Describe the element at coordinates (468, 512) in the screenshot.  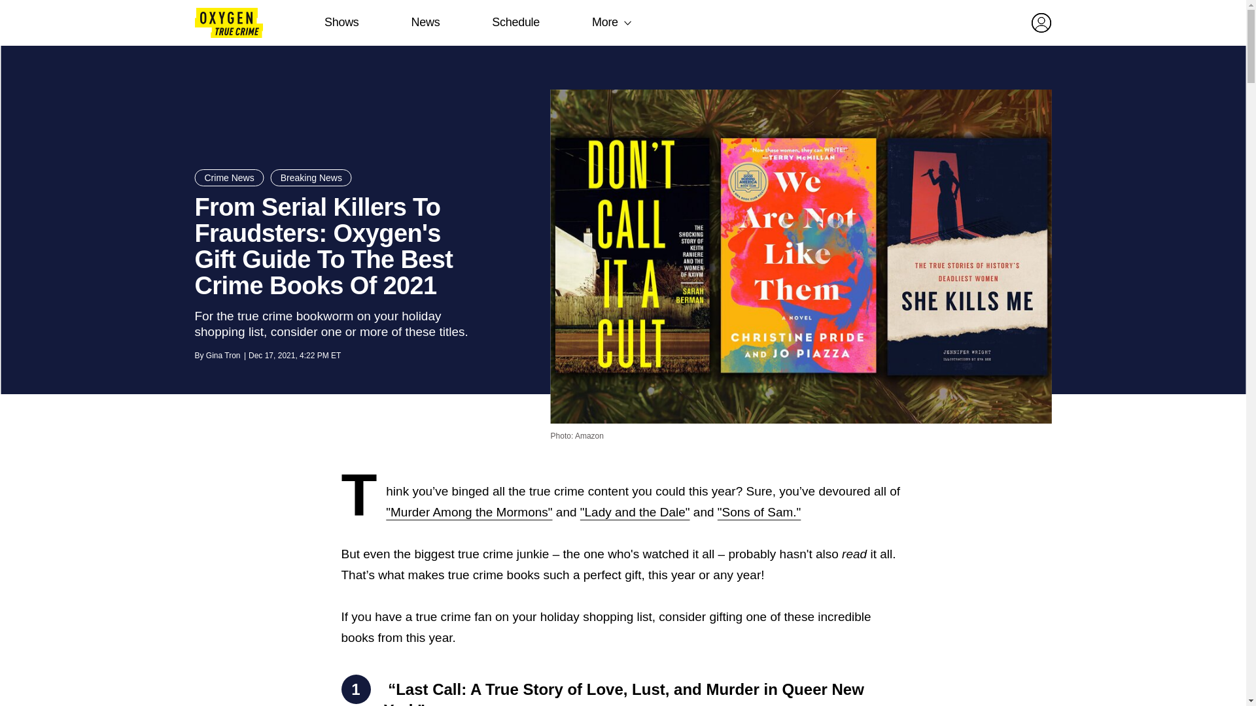
I see `"Murder Among the Mormons"` at that location.